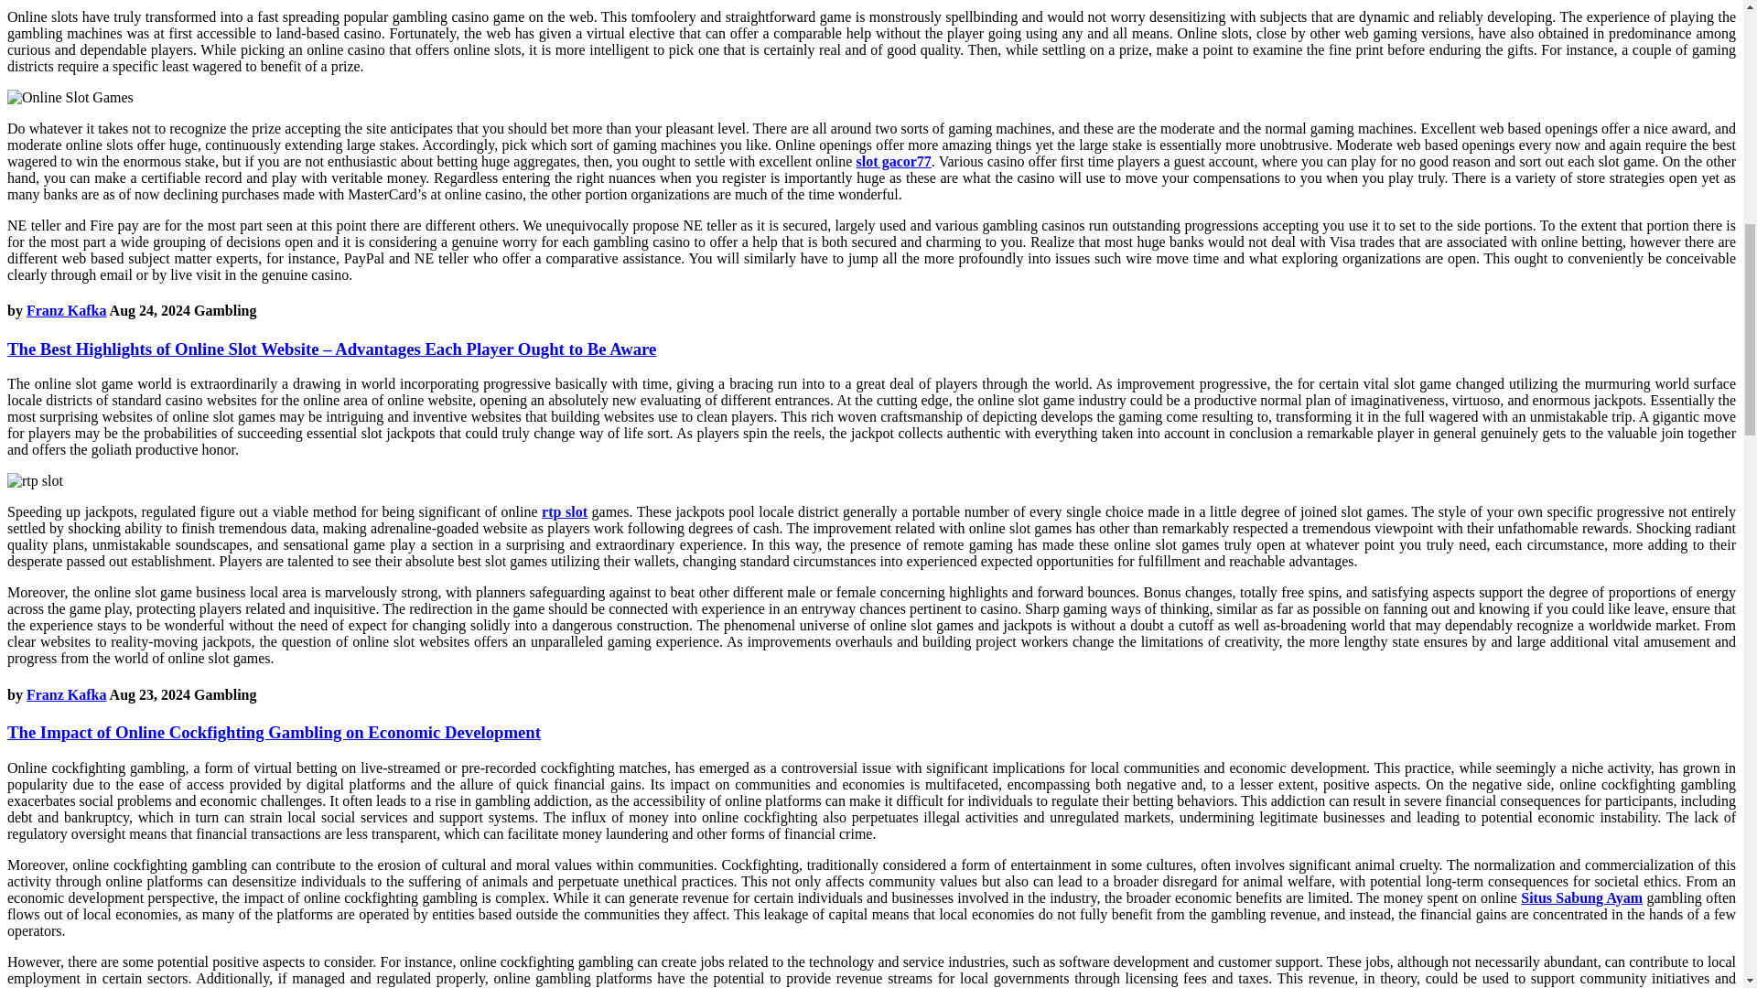 This screenshot has height=988, width=1757. What do you see at coordinates (564, 511) in the screenshot?
I see `rtp slot` at bounding box center [564, 511].